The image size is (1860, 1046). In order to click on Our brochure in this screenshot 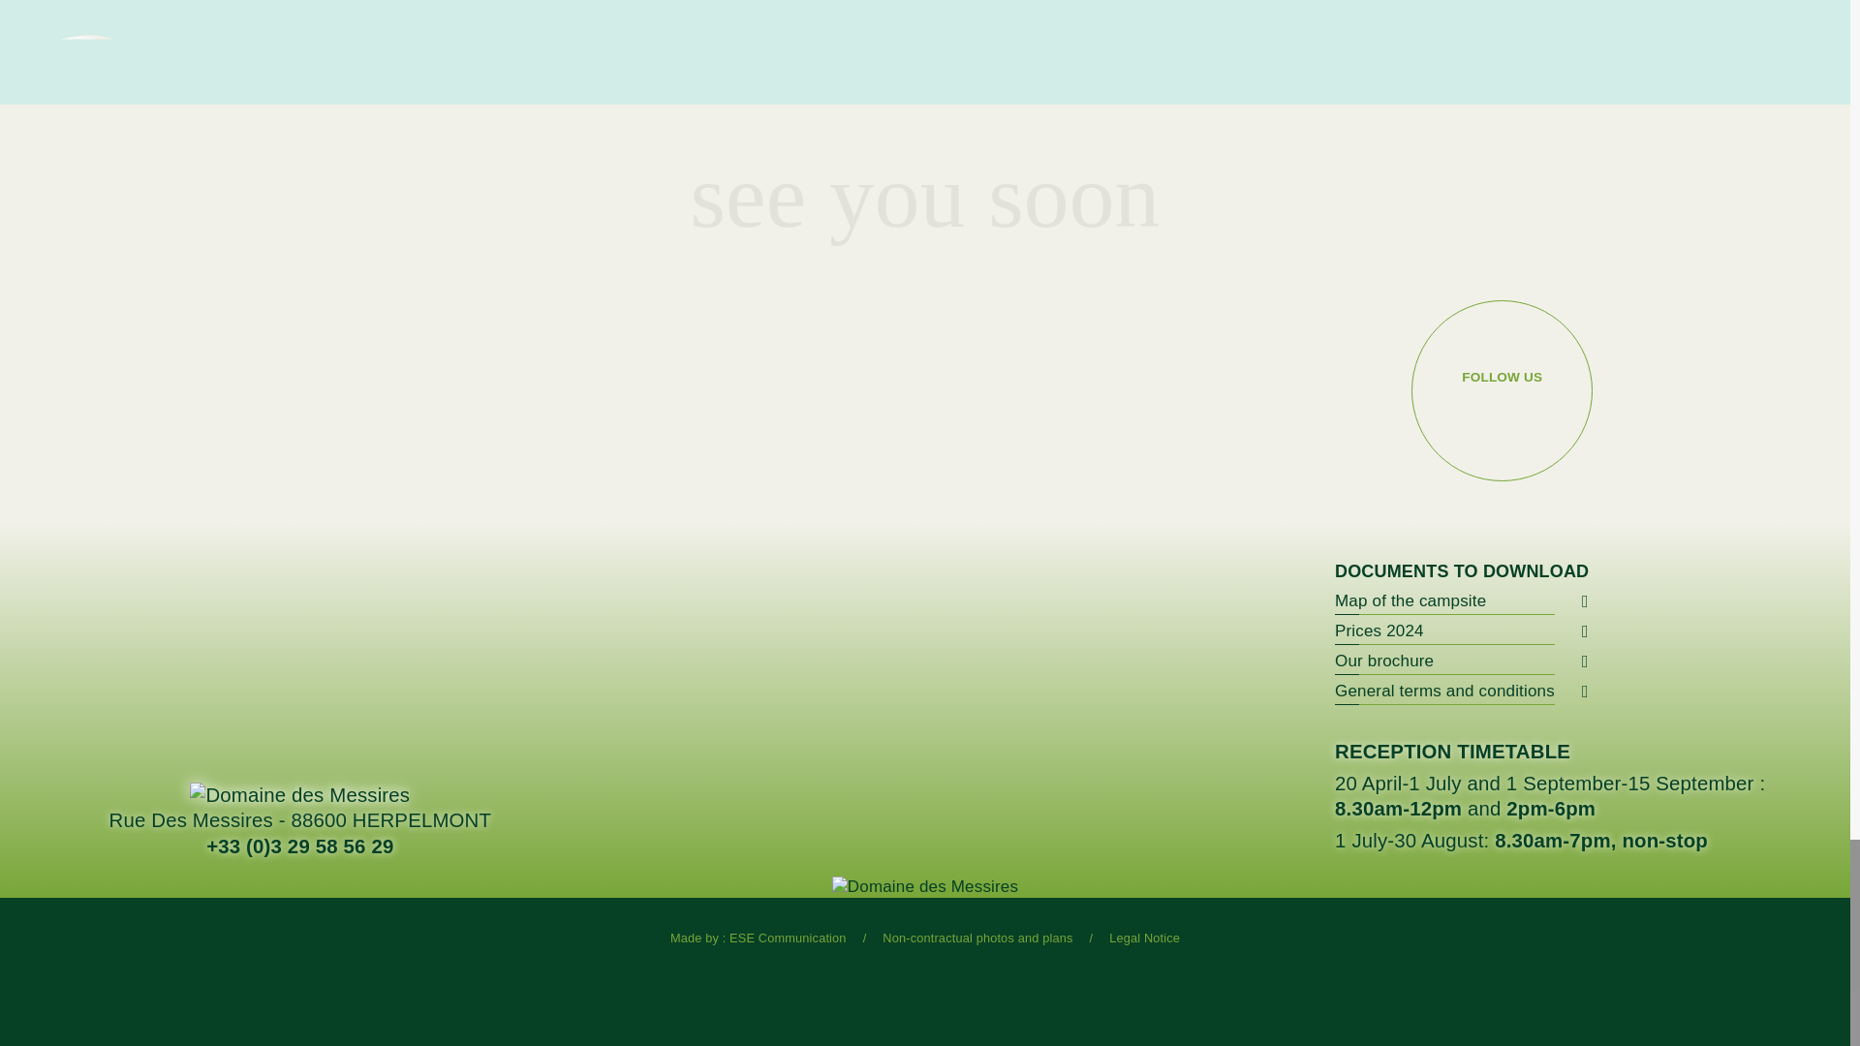, I will do `click(1445, 661)`.